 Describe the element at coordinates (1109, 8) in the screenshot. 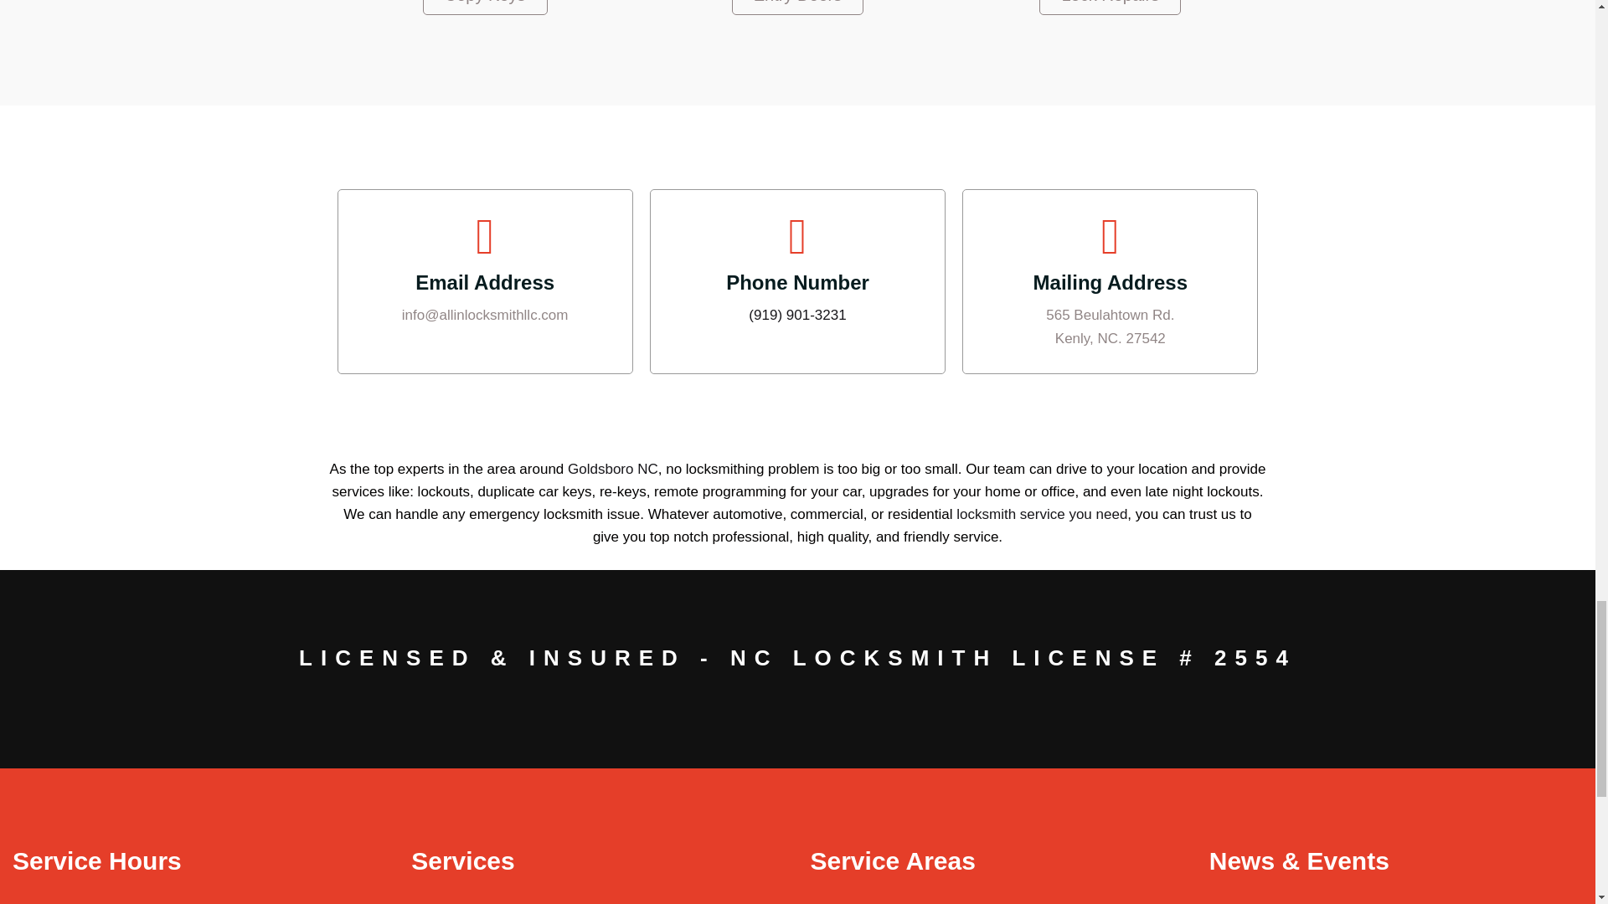

I see `Lock Repairs` at that location.